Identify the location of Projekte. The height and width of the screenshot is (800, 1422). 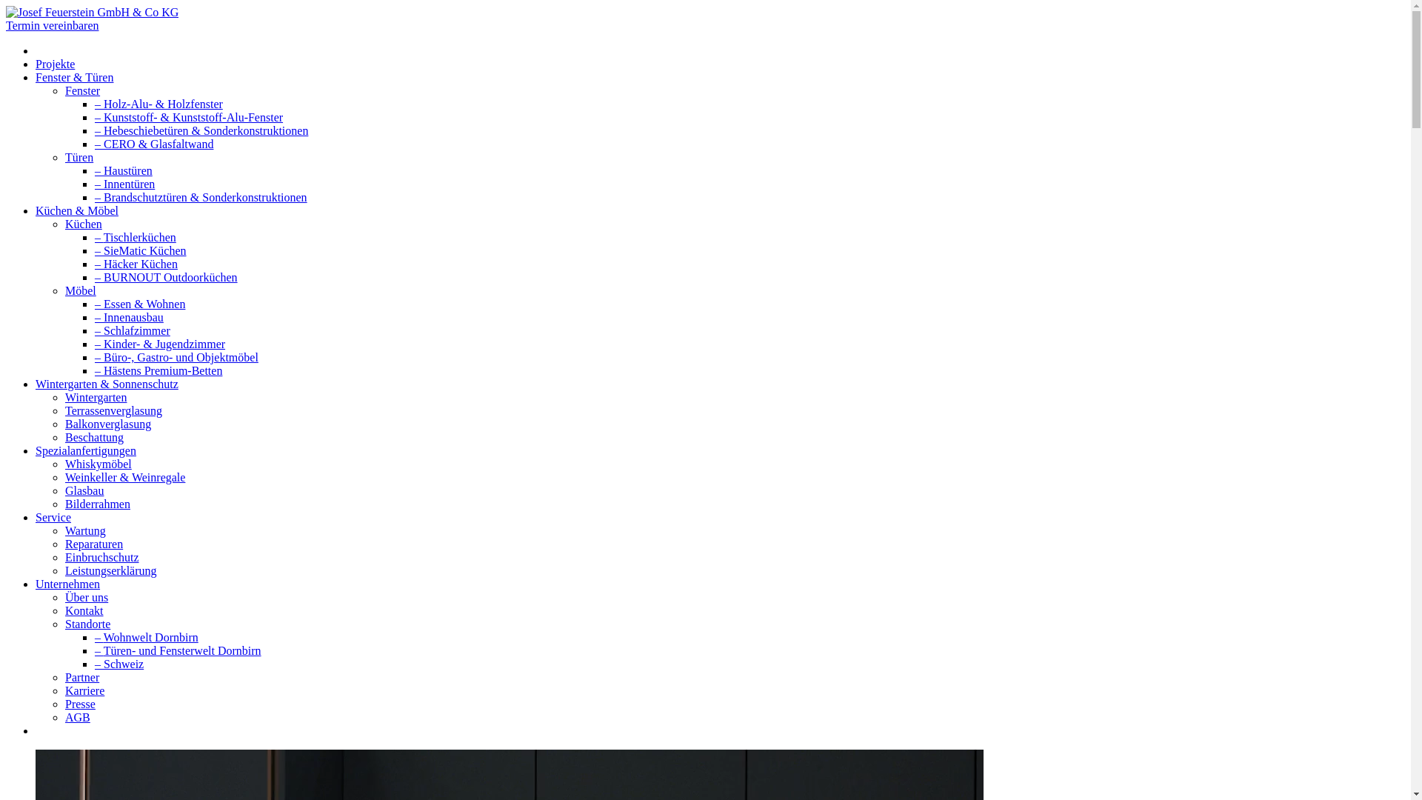
(55, 64).